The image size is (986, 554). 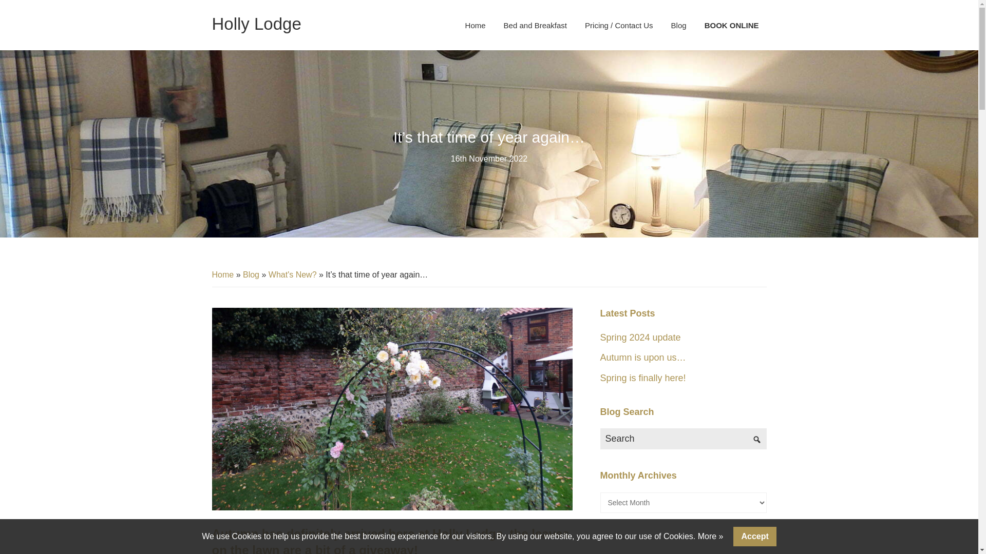 What do you see at coordinates (223, 275) in the screenshot?
I see `Home` at bounding box center [223, 275].